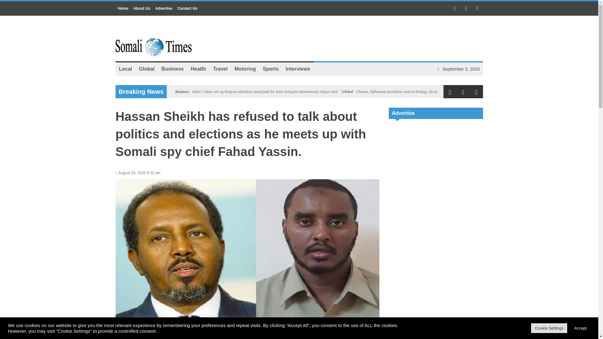 This screenshot has height=339, width=603. What do you see at coordinates (220, 69) in the screenshot?
I see `Travel` at bounding box center [220, 69].